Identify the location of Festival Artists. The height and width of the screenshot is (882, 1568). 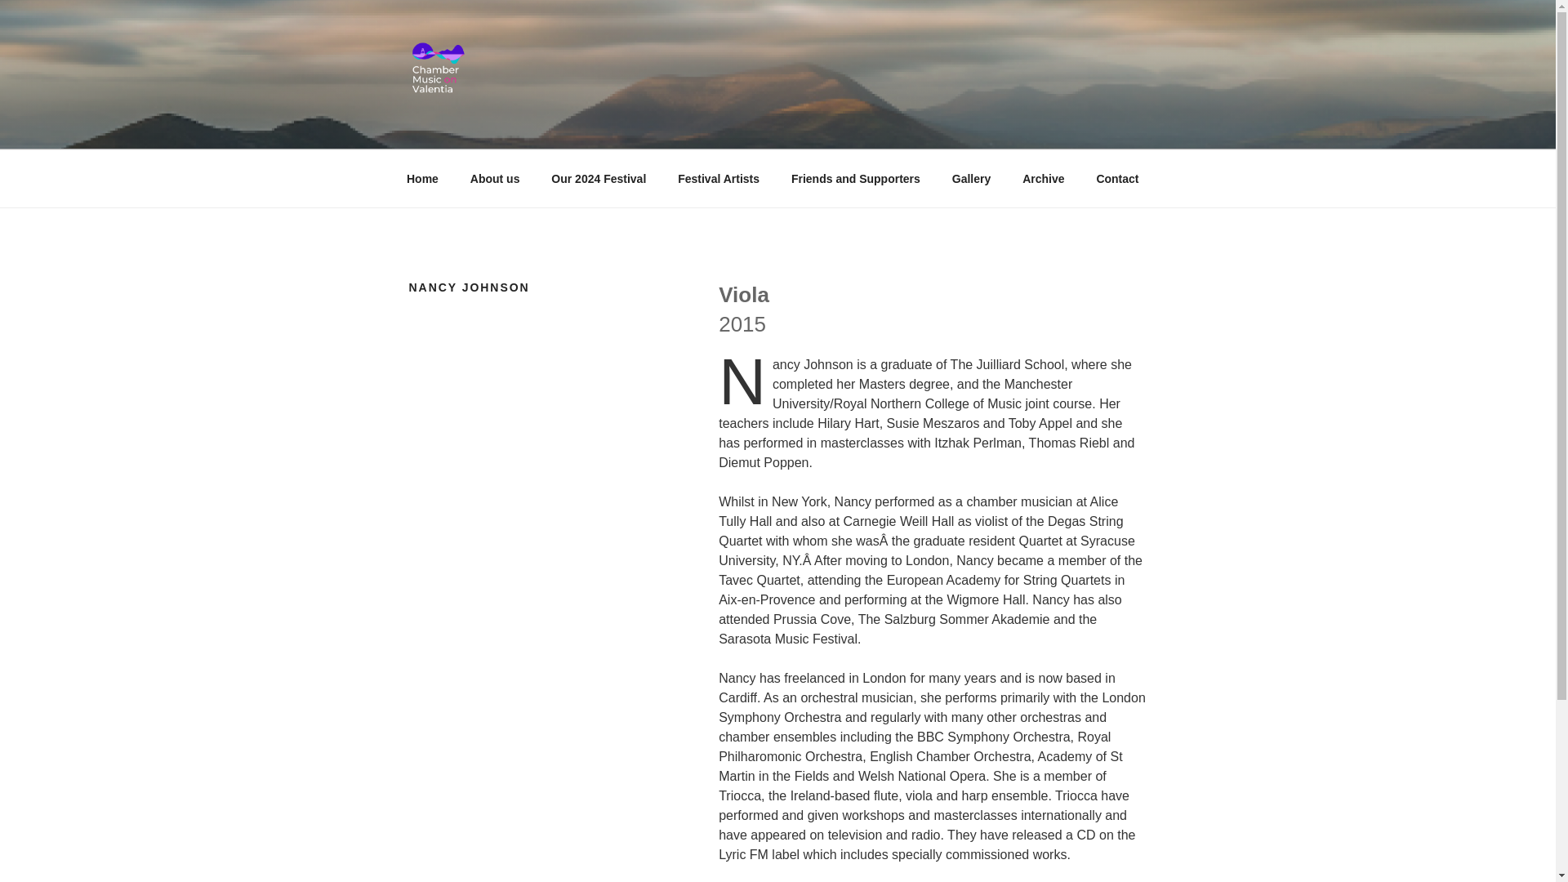
(719, 178).